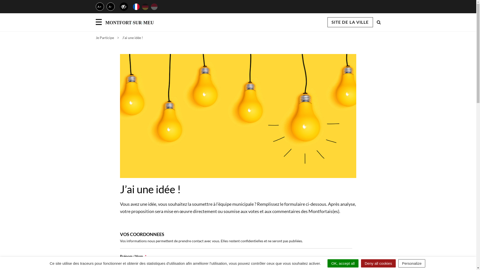 The width and height of the screenshot is (480, 270). What do you see at coordinates (104, 37) in the screenshot?
I see `Je Participe` at bounding box center [104, 37].